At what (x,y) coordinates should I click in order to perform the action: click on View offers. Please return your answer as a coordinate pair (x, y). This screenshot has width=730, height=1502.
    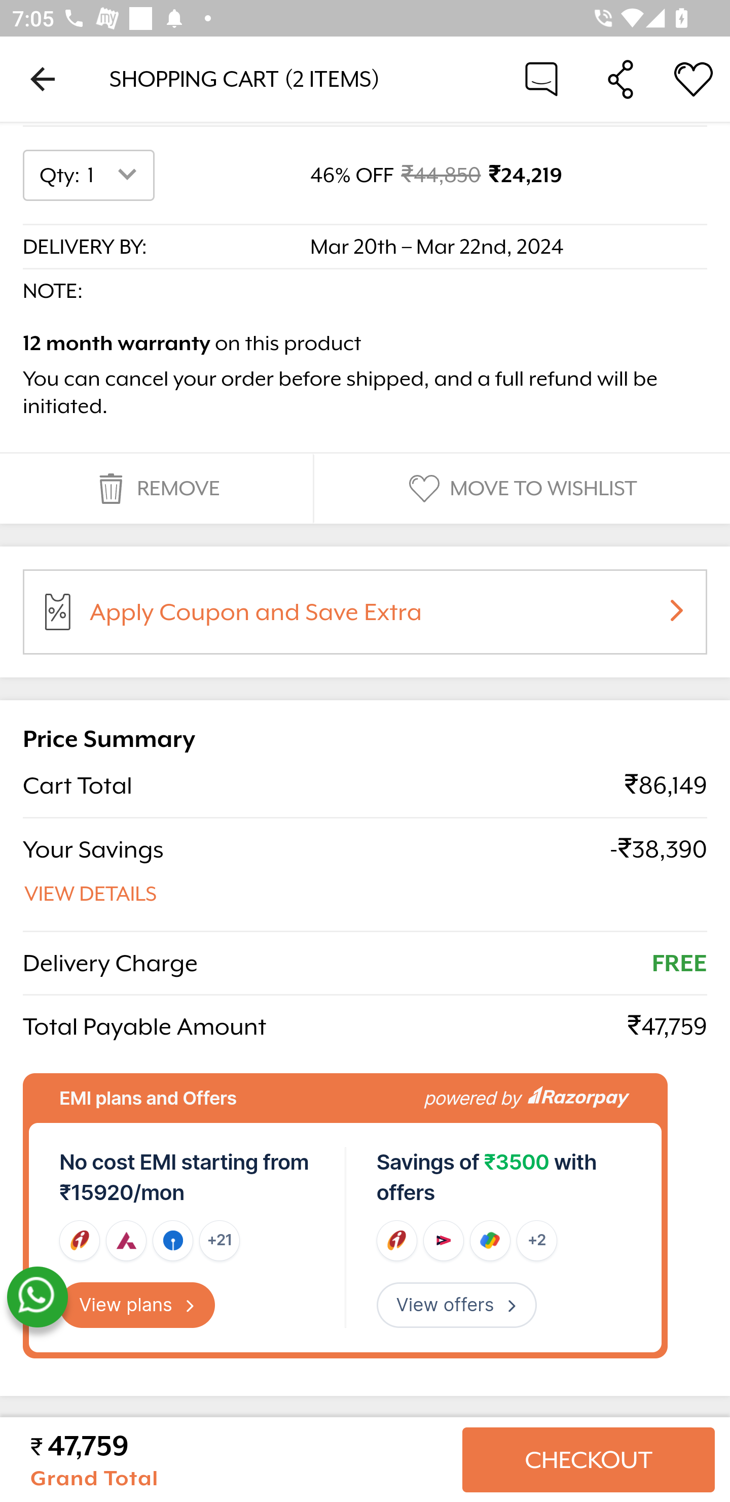
    Looking at the image, I should click on (456, 1305).